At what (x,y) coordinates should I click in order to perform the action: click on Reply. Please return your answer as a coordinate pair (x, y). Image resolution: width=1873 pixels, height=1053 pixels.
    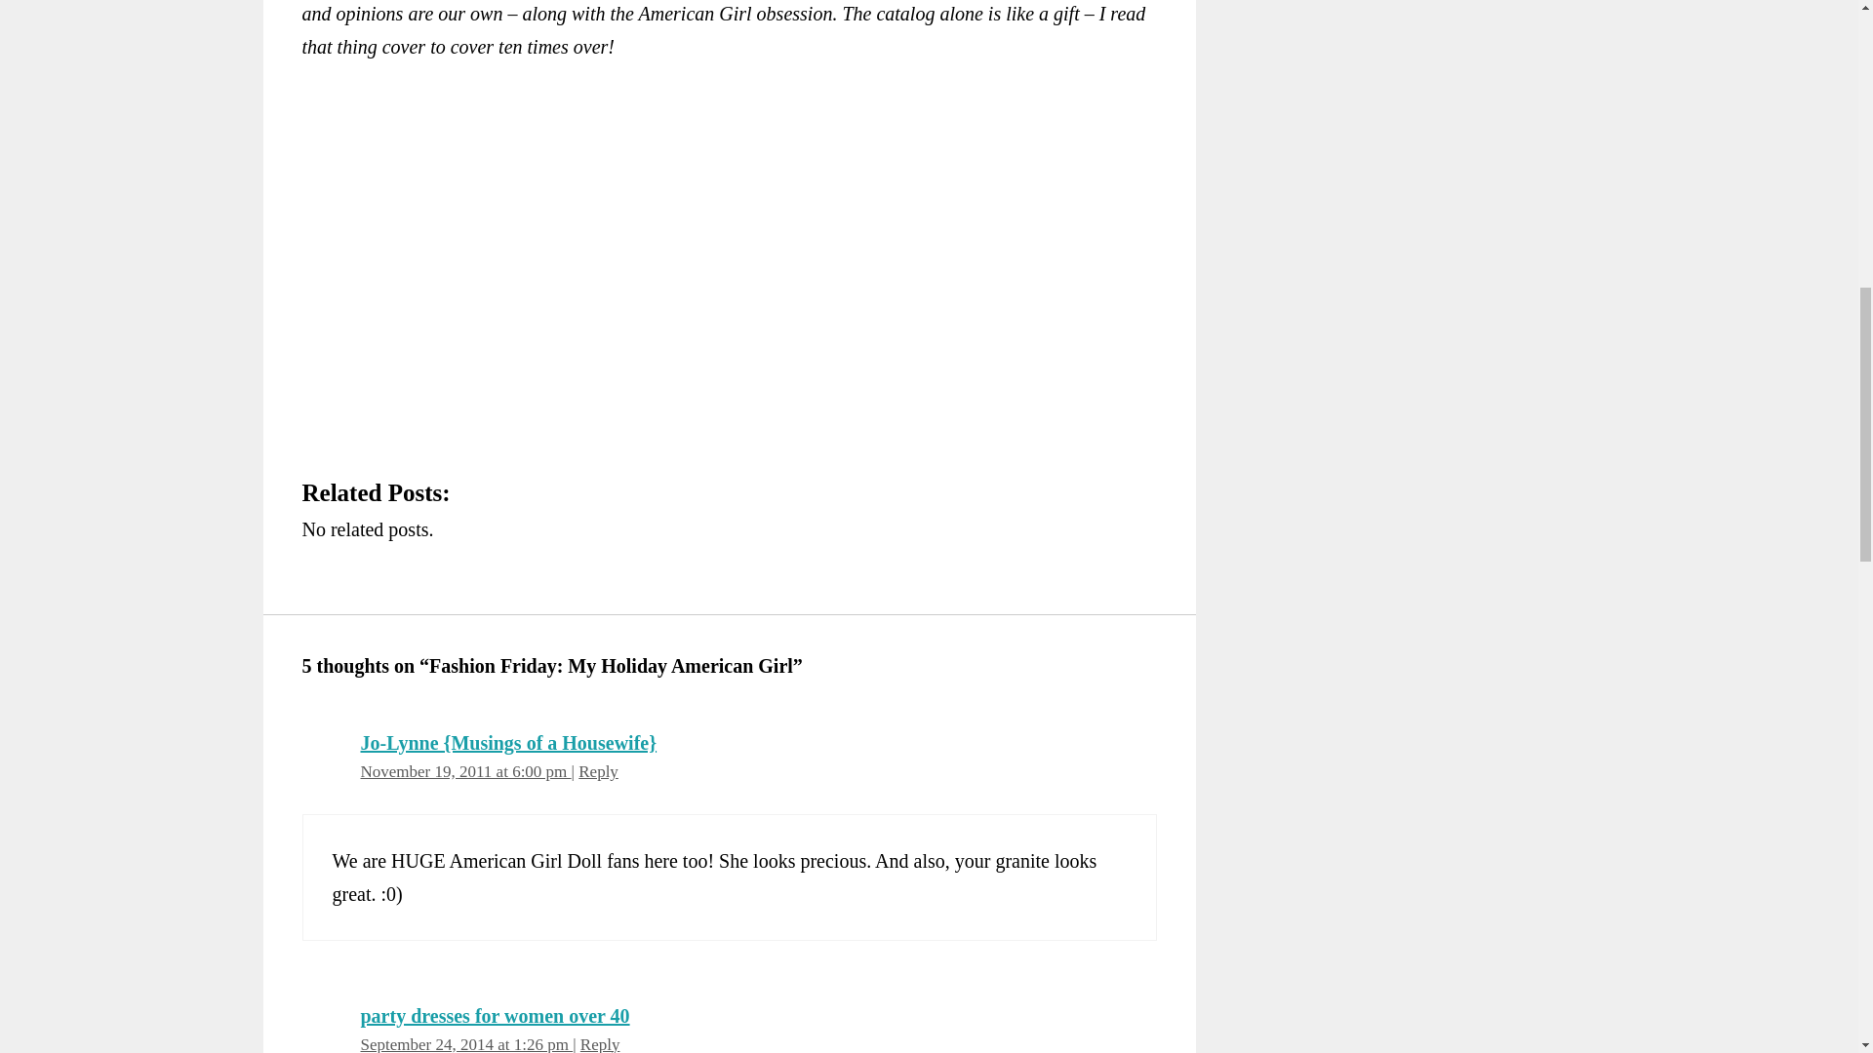
    Looking at the image, I should click on (600, 1043).